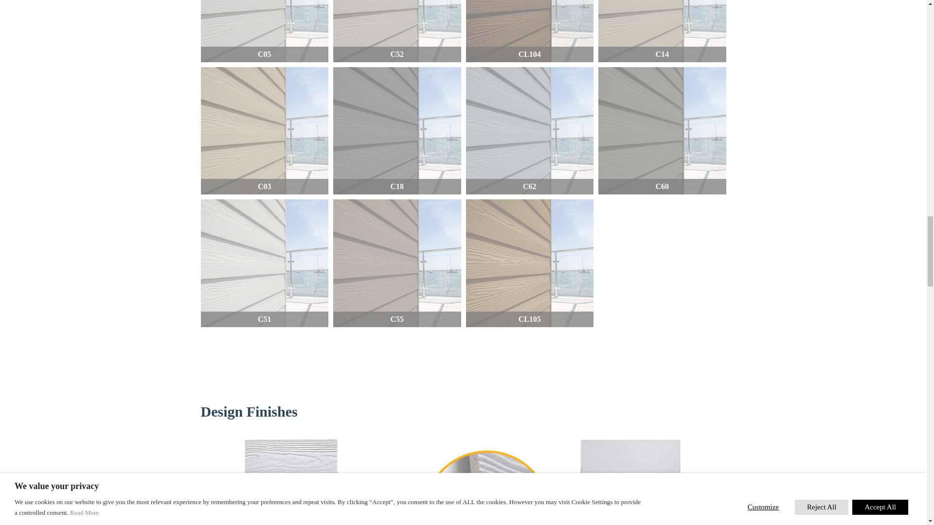 The height and width of the screenshot is (525, 934). What do you see at coordinates (663, 131) in the screenshot?
I see `C60` at bounding box center [663, 131].